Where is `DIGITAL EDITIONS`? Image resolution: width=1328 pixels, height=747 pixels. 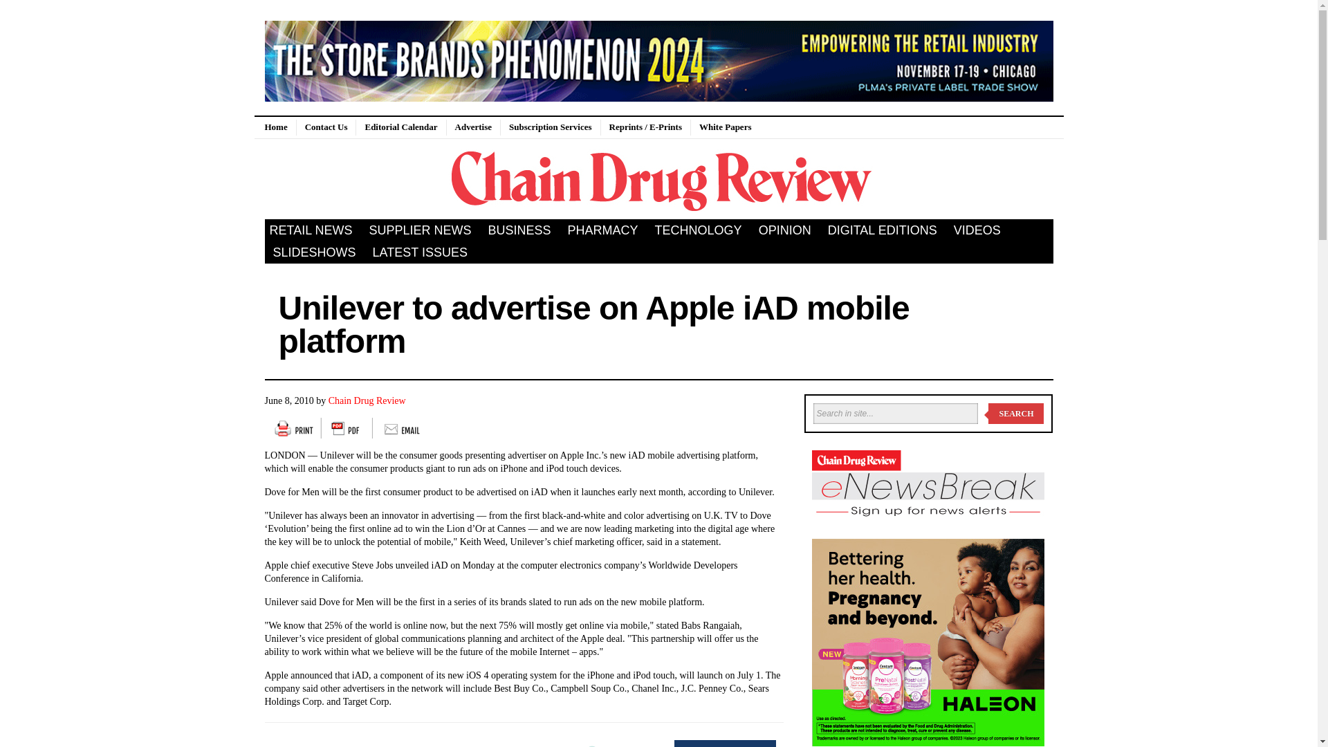 DIGITAL EDITIONS is located at coordinates (883, 230).